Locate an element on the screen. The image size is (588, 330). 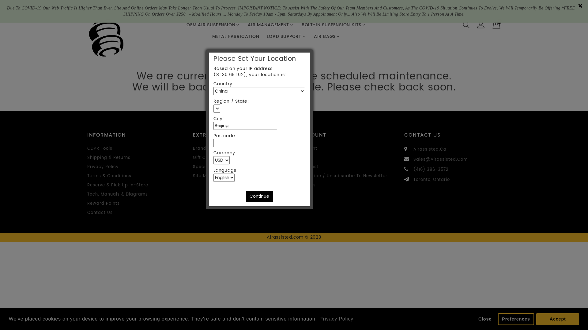
Airassisted.Ca is located at coordinates (430, 150).